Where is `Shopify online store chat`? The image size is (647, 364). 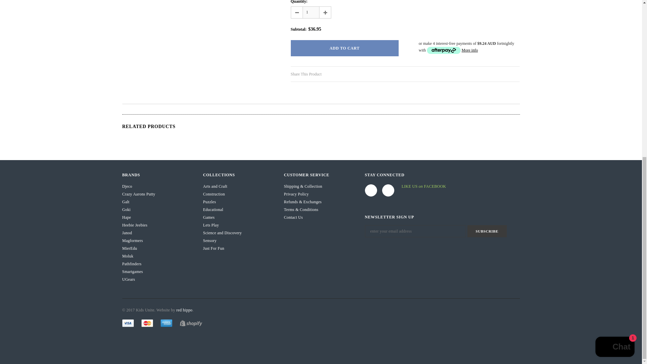
Shopify online store chat is located at coordinates (615, 73).